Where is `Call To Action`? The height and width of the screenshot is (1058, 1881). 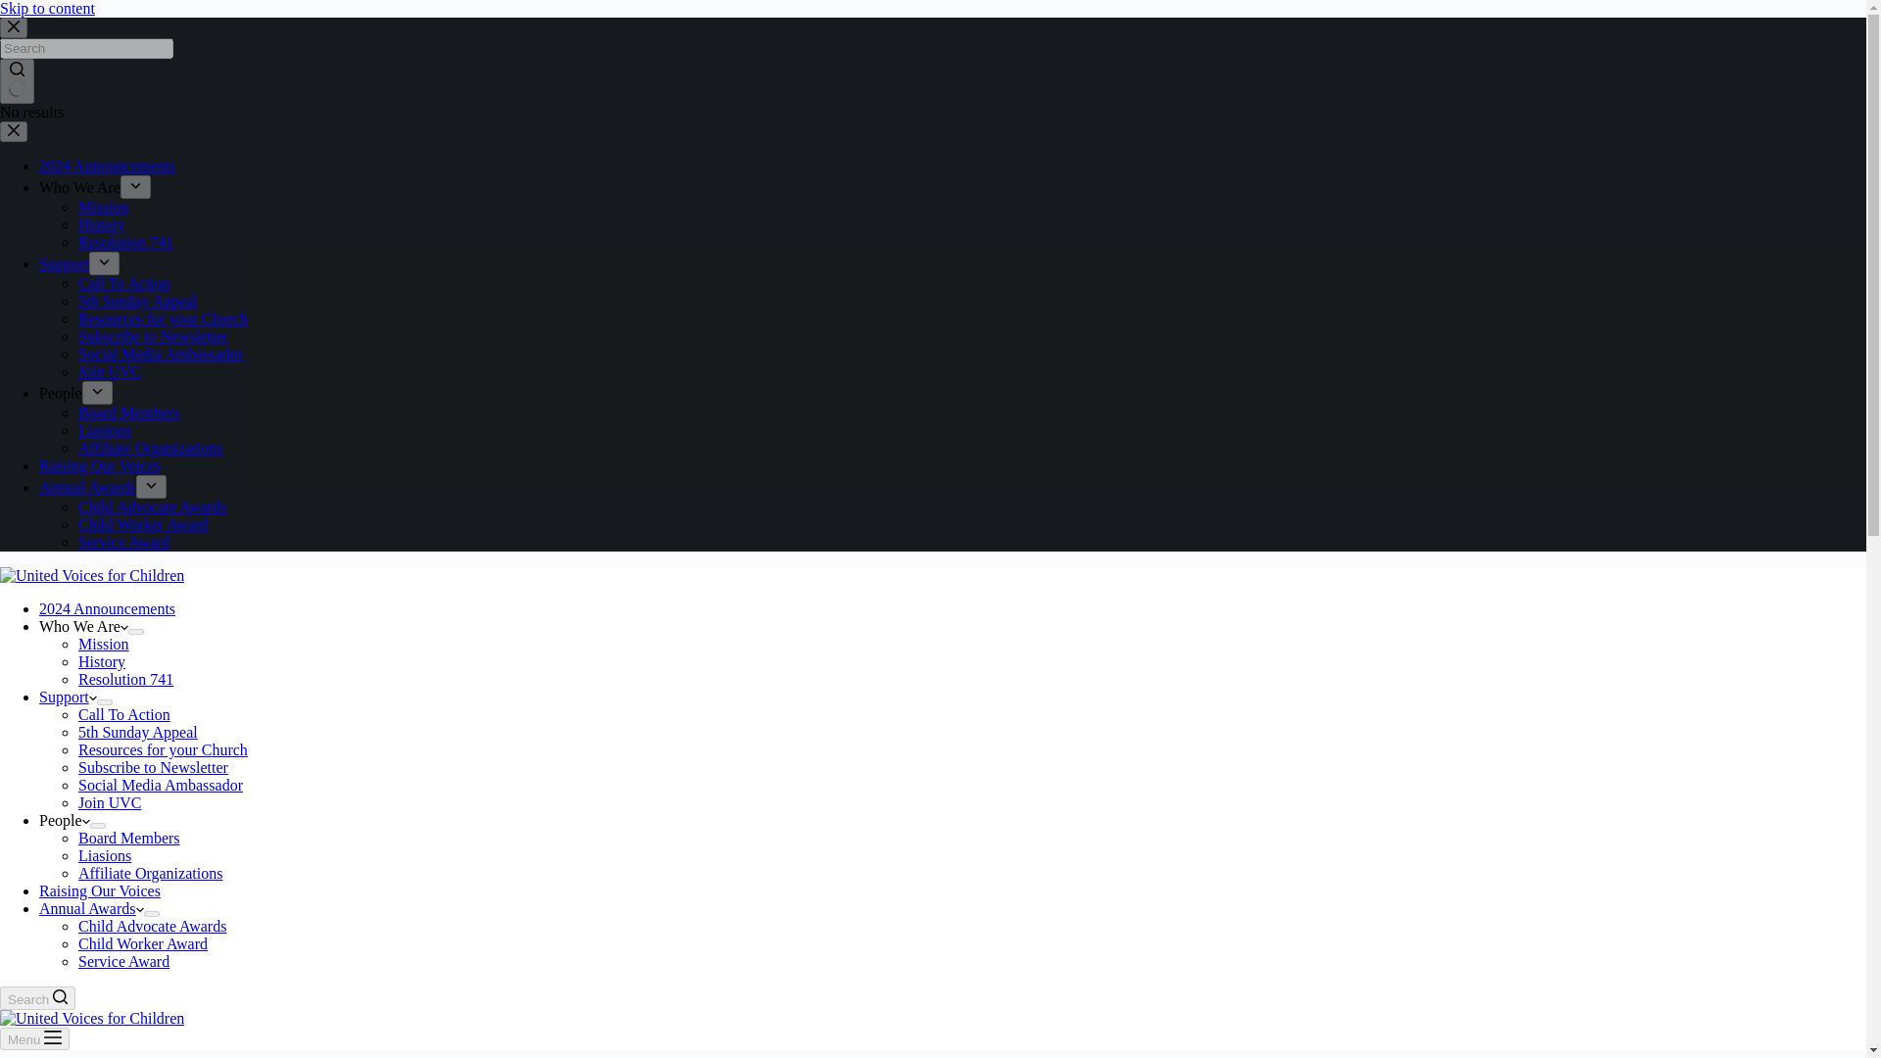
Call To Action is located at coordinates (124, 714).